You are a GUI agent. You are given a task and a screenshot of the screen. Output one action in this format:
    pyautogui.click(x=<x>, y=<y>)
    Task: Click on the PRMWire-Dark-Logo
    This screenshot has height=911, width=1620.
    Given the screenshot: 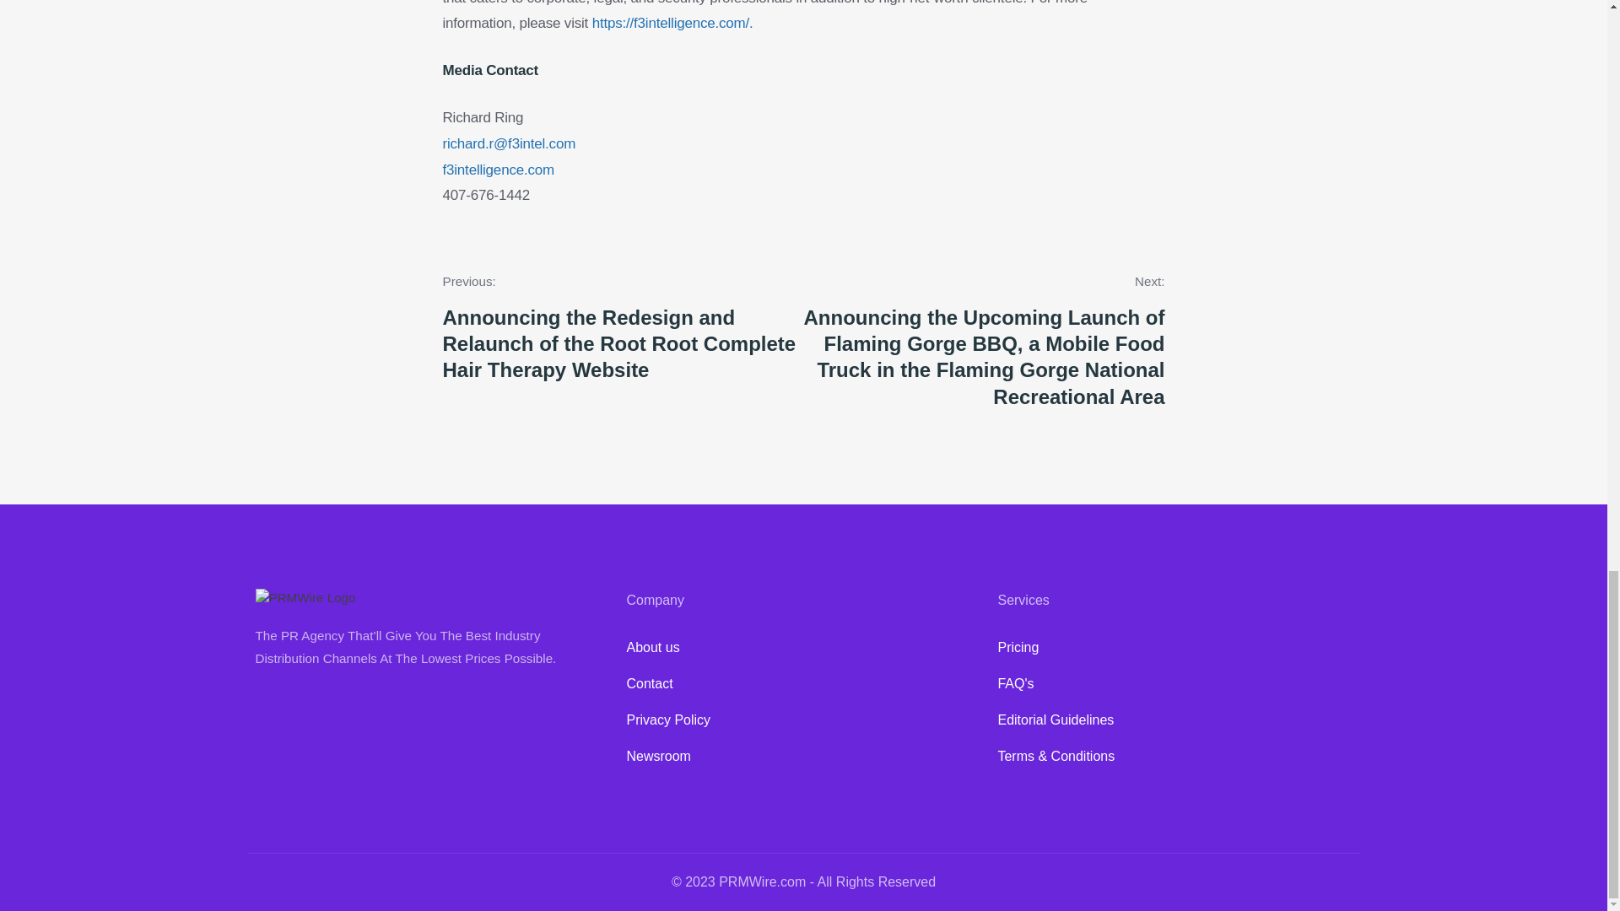 What is the action you would take?
    pyautogui.click(x=304, y=598)
    